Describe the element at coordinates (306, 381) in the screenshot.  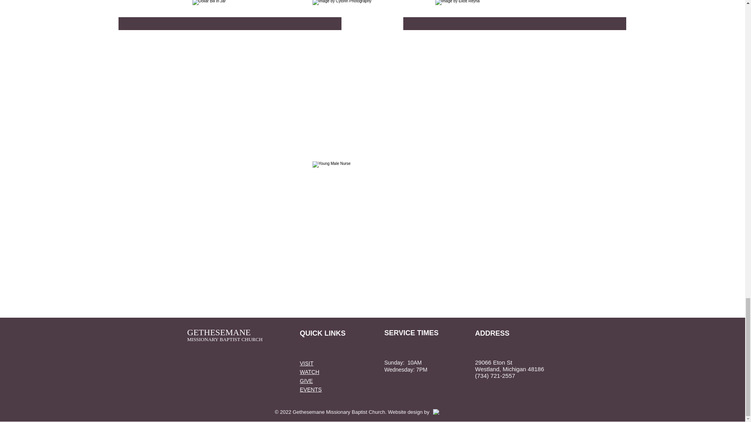
I see `GIVE` at that location.